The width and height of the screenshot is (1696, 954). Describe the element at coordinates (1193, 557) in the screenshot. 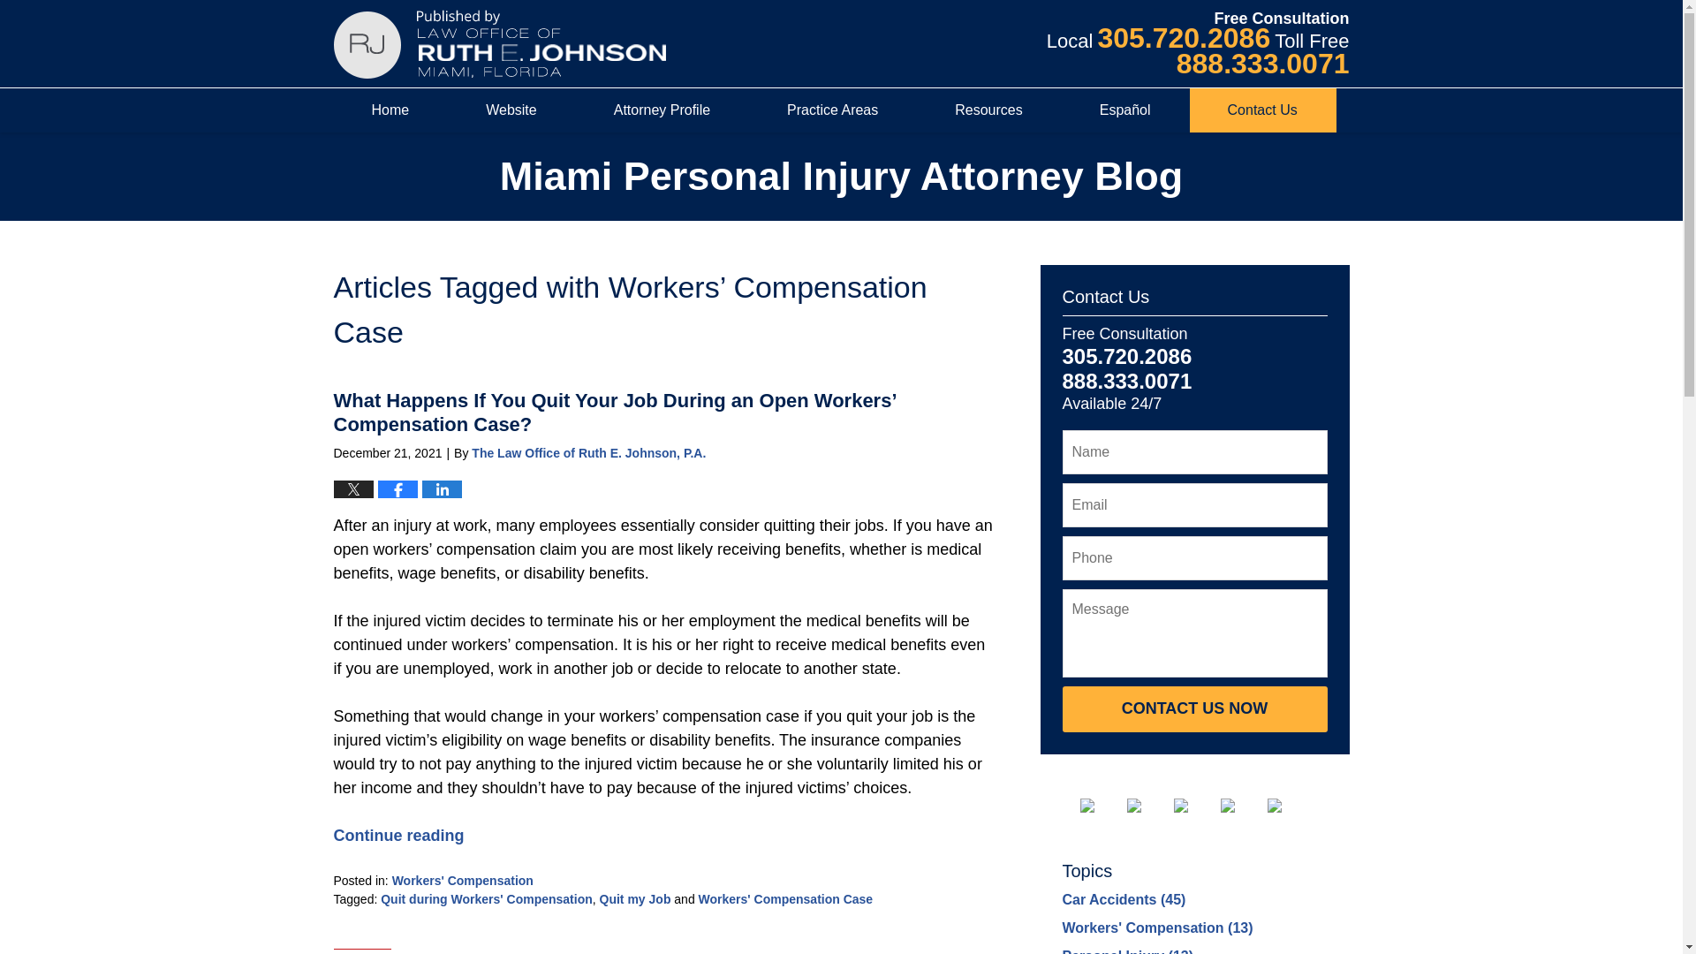

I see `Please enter a valid phone number.` at that location.